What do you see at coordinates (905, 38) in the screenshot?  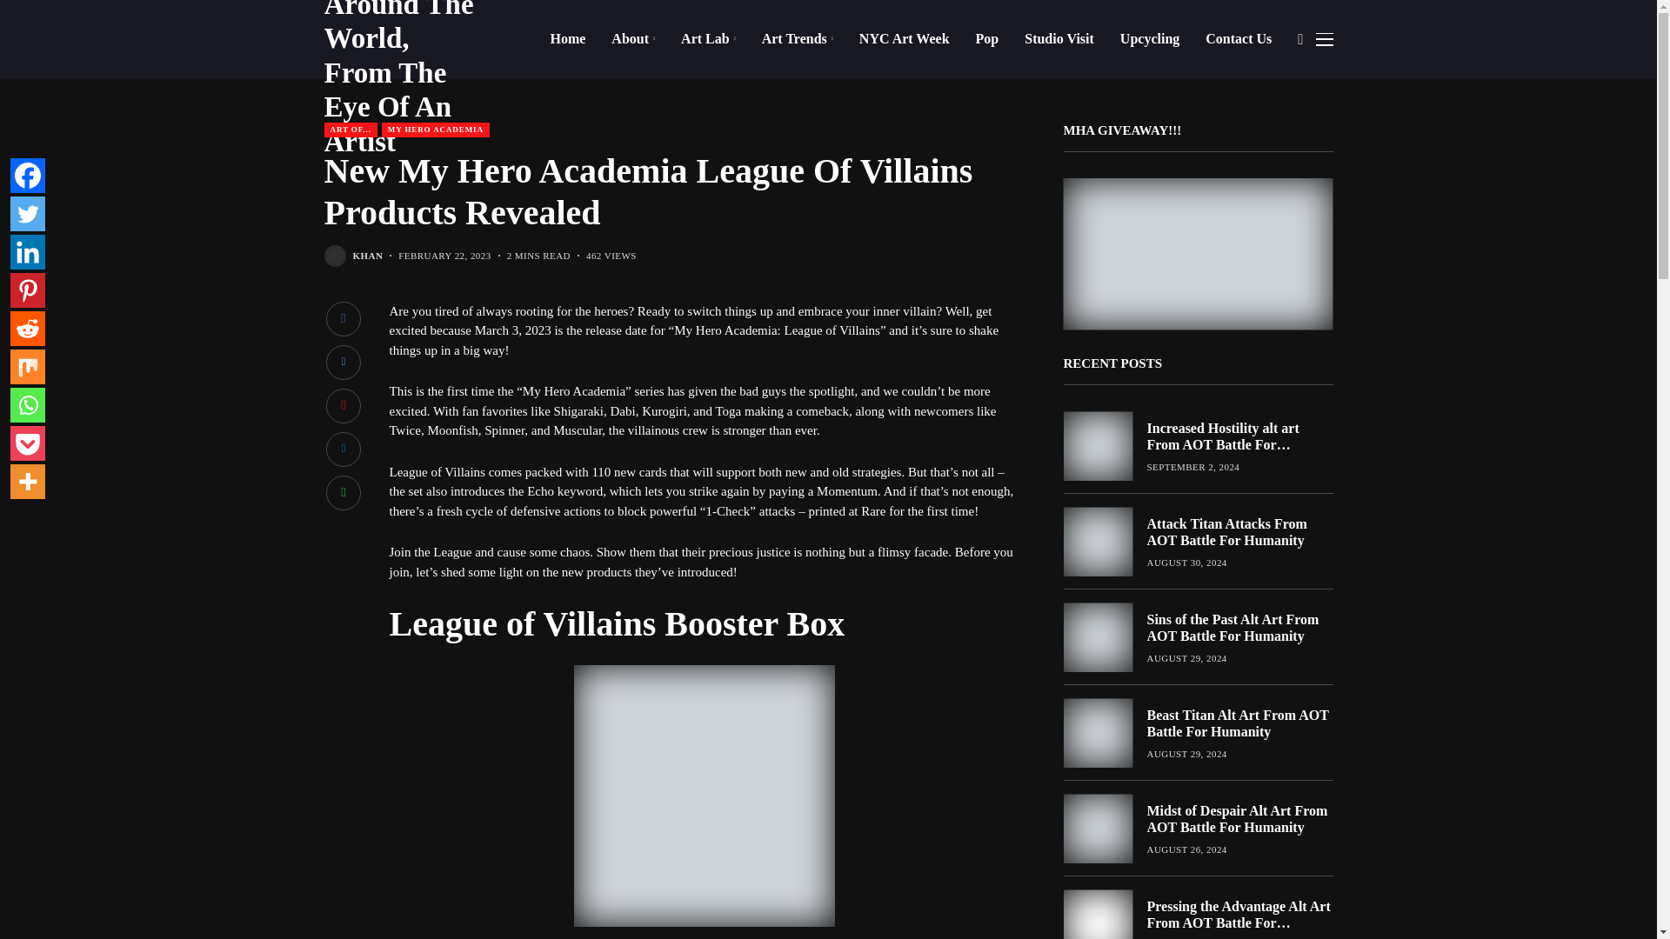 I see `NYC Art Week` at bounding box center [905, 38].